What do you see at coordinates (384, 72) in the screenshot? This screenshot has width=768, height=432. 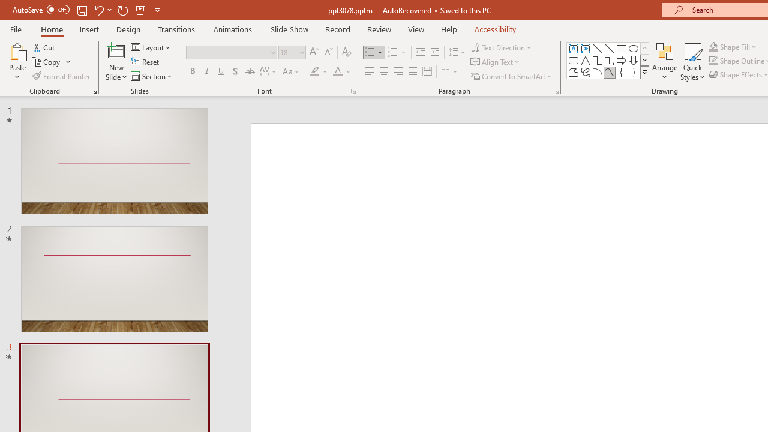 I see `Center` at bounding box center [384, 72].